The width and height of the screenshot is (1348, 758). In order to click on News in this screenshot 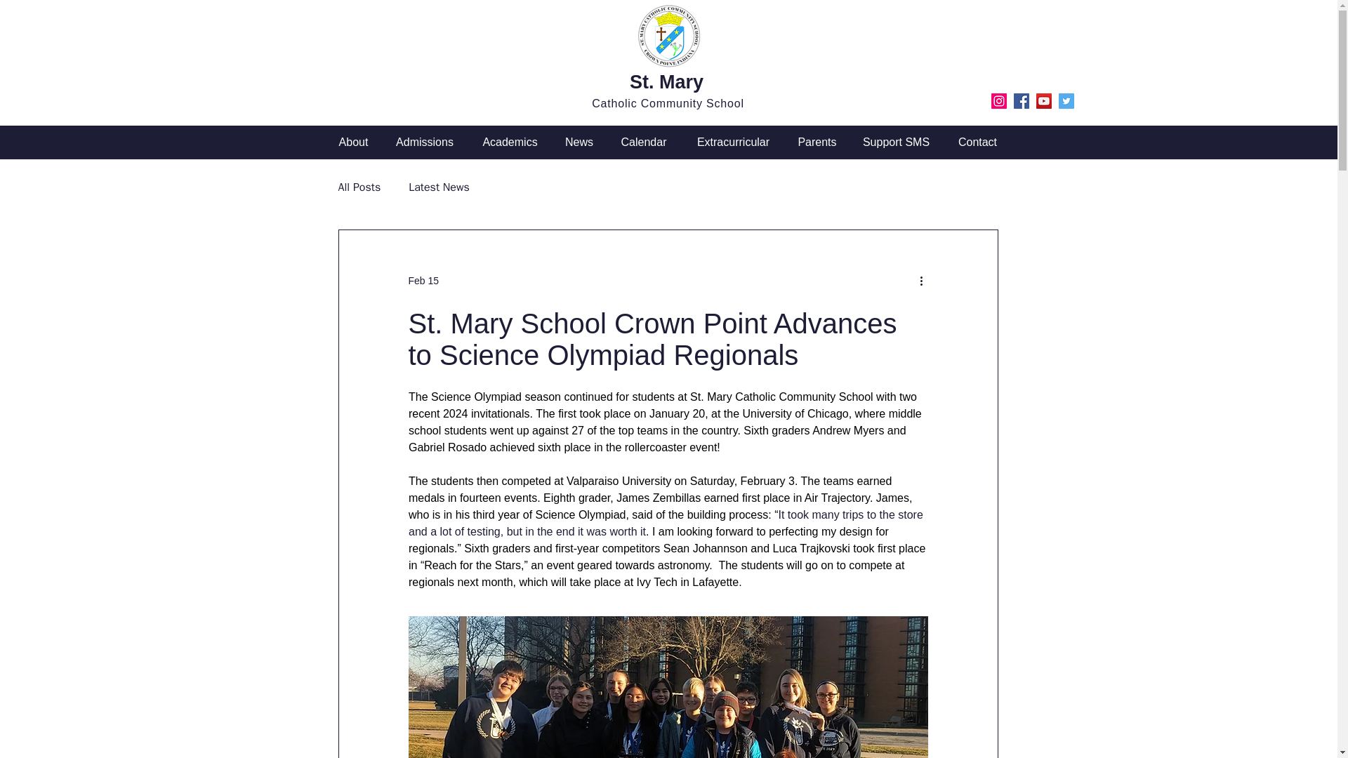, I will do `click(579, 142)`.